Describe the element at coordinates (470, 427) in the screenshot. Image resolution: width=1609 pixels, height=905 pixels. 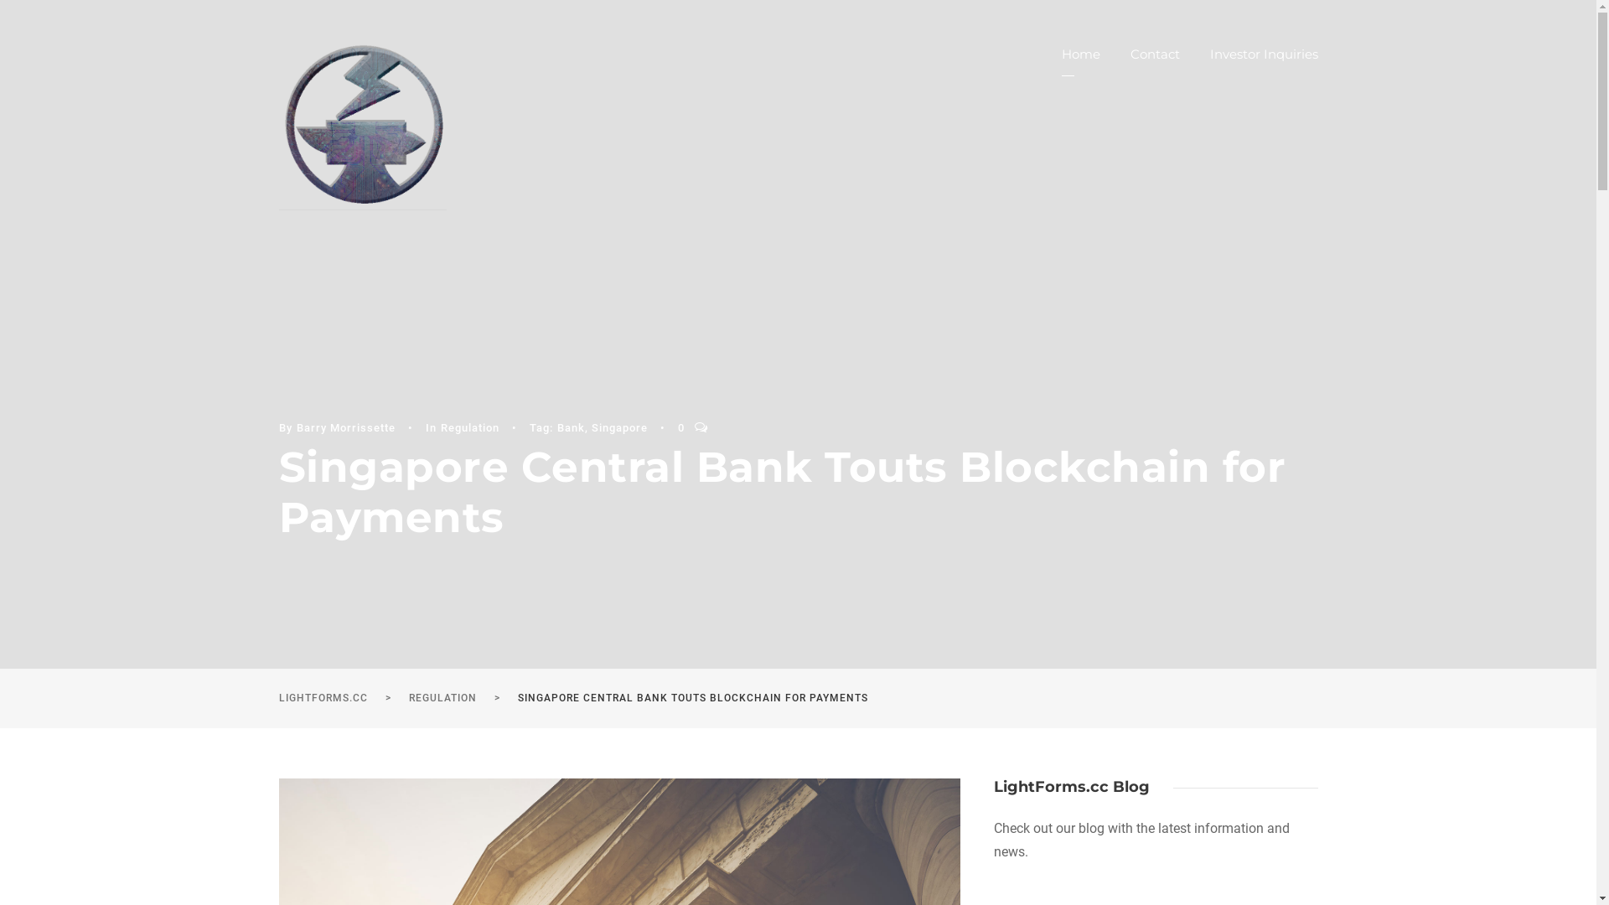
I see `Regulation` at that location.